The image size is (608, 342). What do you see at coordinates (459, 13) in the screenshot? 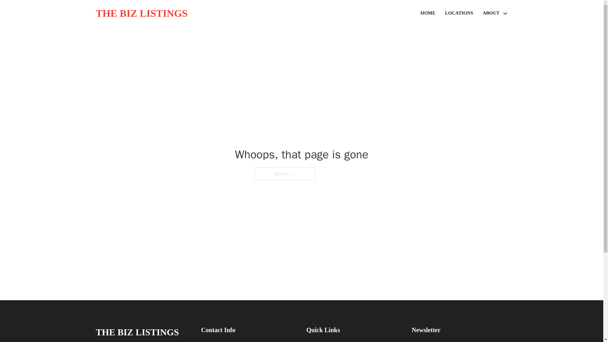
I see `LOCATIONS` at bounding box center [459, 13].